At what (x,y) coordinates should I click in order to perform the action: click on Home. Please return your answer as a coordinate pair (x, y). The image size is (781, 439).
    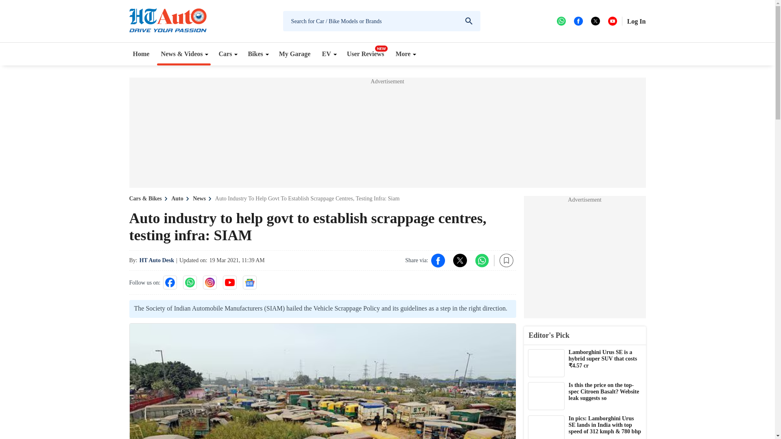
    Looking at the image, I should click on (141, 54).